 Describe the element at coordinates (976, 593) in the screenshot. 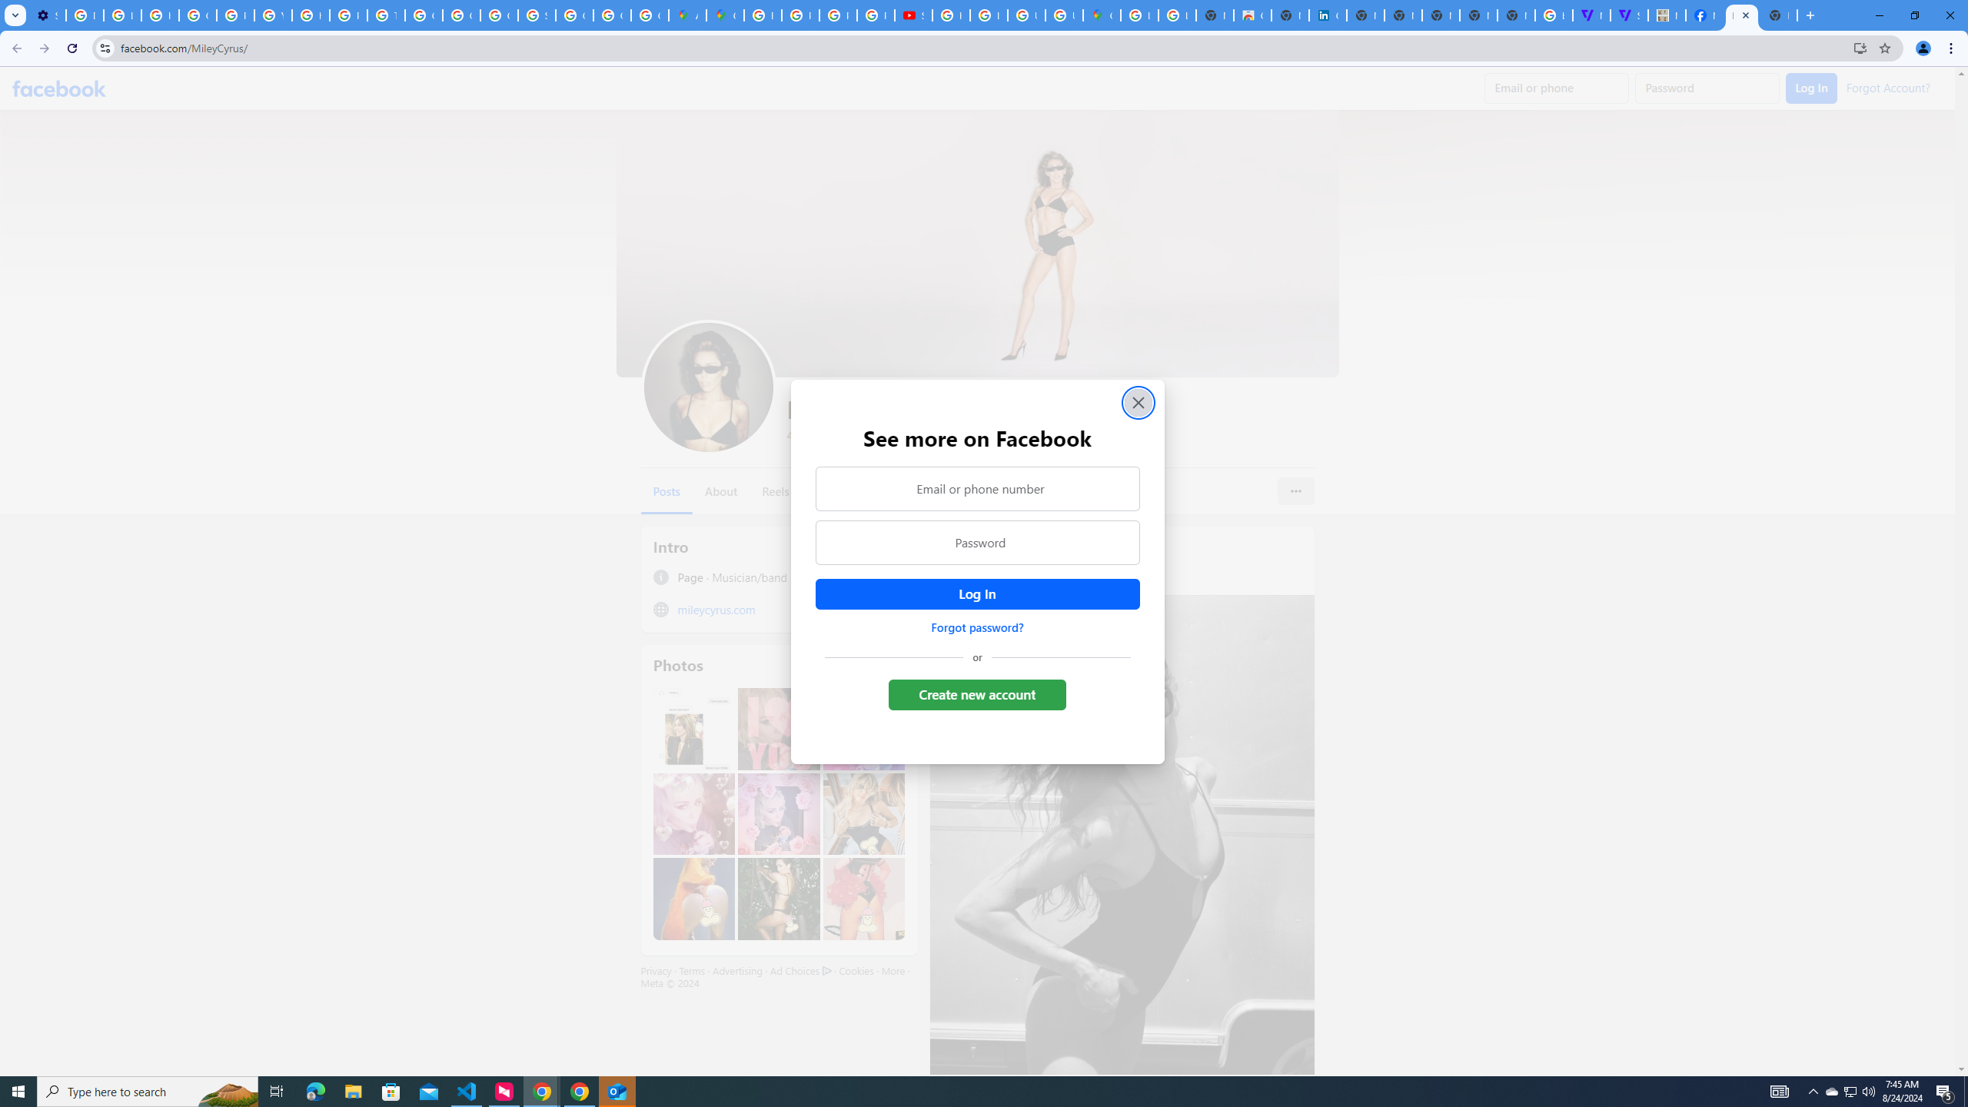

I see `Accessible login button` at that location.